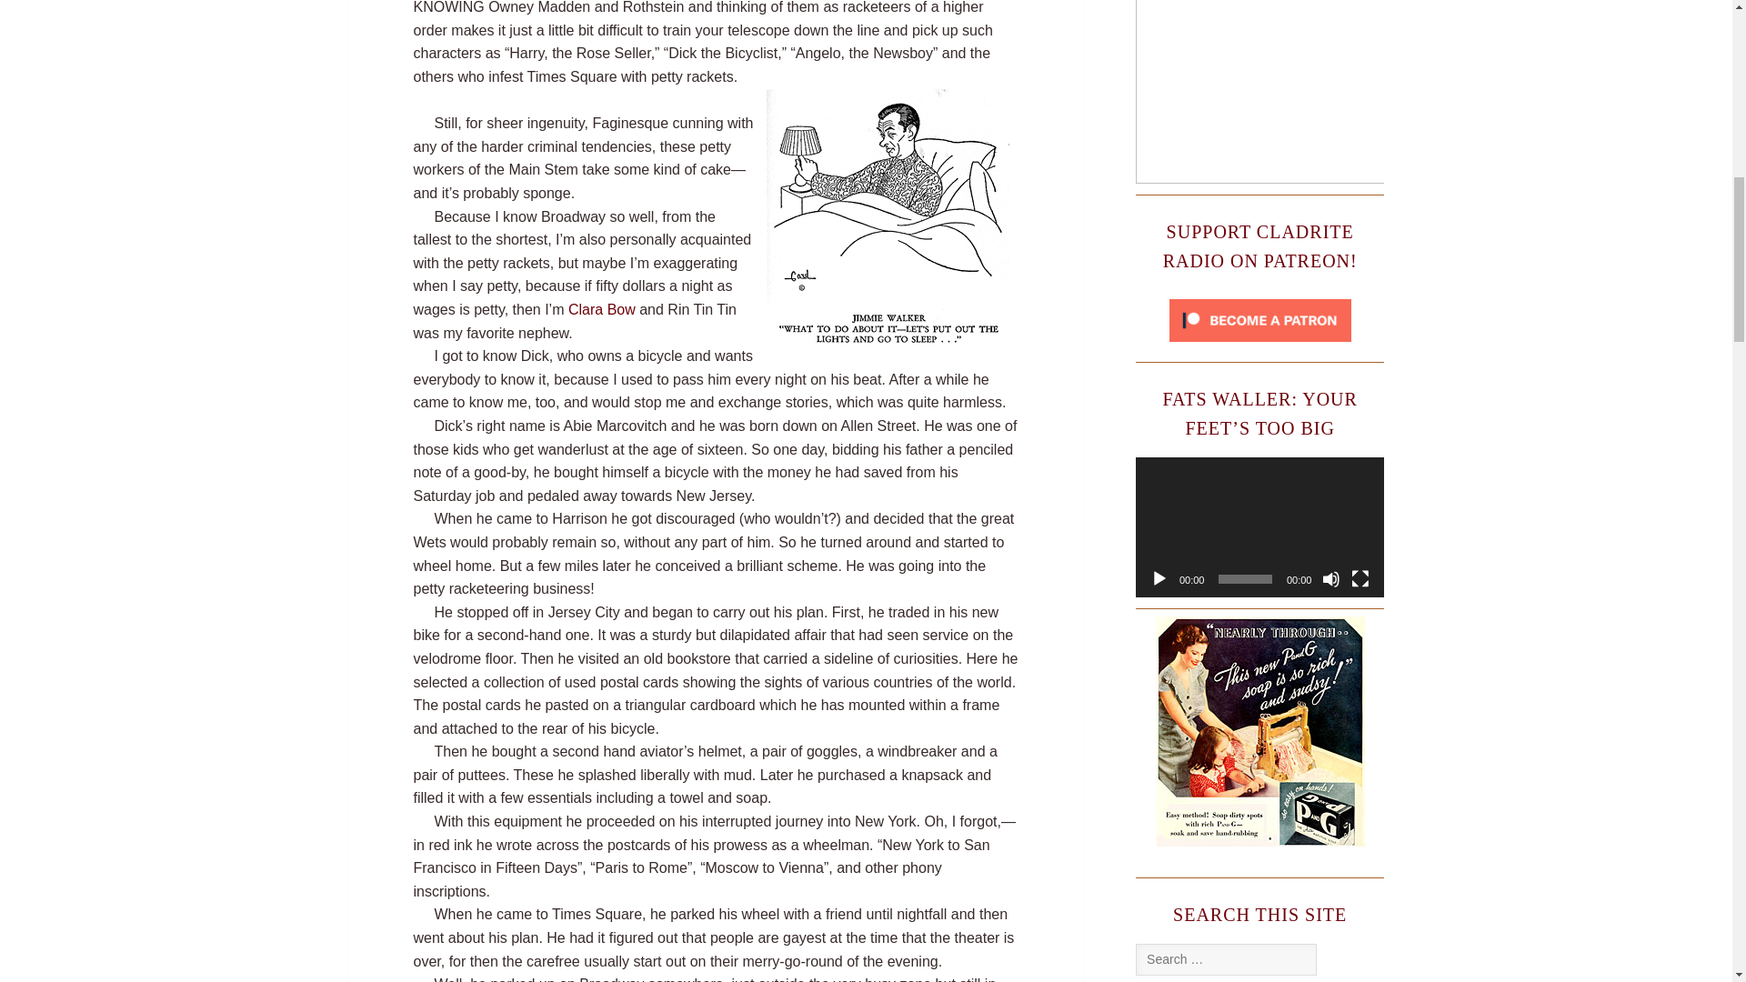 The height and width of the screenshot is (982, 1746). Describe the element at coordinates (602, 309) in the screenshot. I see `Clara Bow` at that location.